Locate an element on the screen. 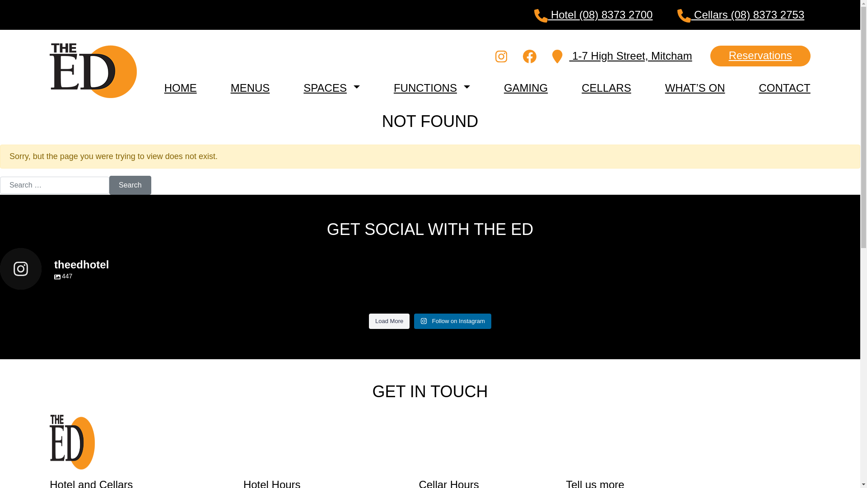  Reservations is located at coordinates (760, 56).